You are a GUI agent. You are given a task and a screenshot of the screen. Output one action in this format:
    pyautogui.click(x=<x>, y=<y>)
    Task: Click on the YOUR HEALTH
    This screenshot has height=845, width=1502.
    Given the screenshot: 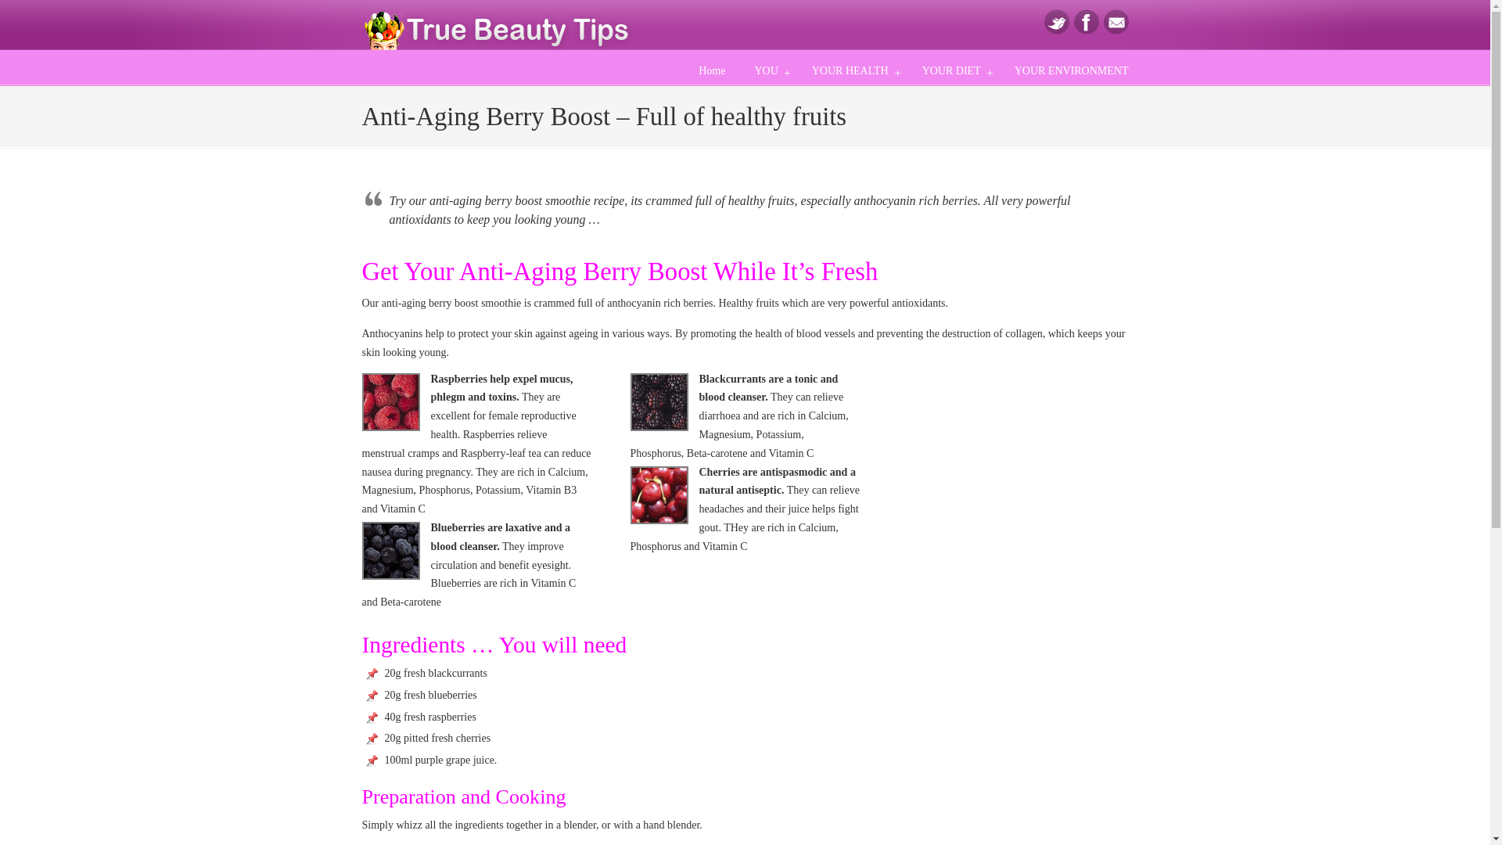 What is the action you would take?
    pyautogui.click(x=852, y=71)
    